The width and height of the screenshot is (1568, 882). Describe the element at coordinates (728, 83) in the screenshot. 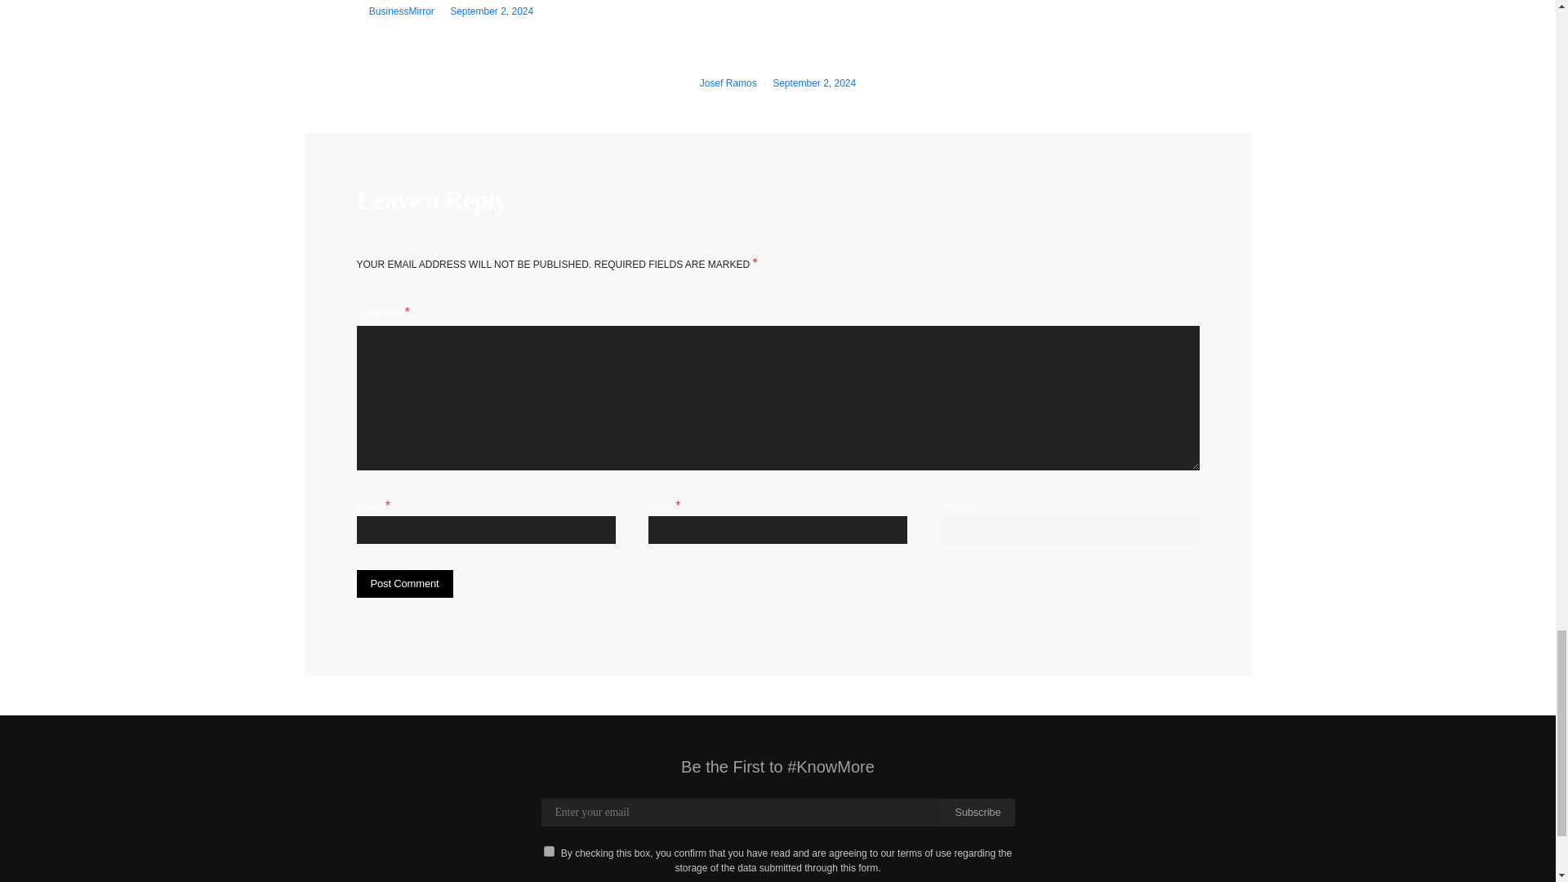

I see `View all posts by Josef Ramos` at that location.